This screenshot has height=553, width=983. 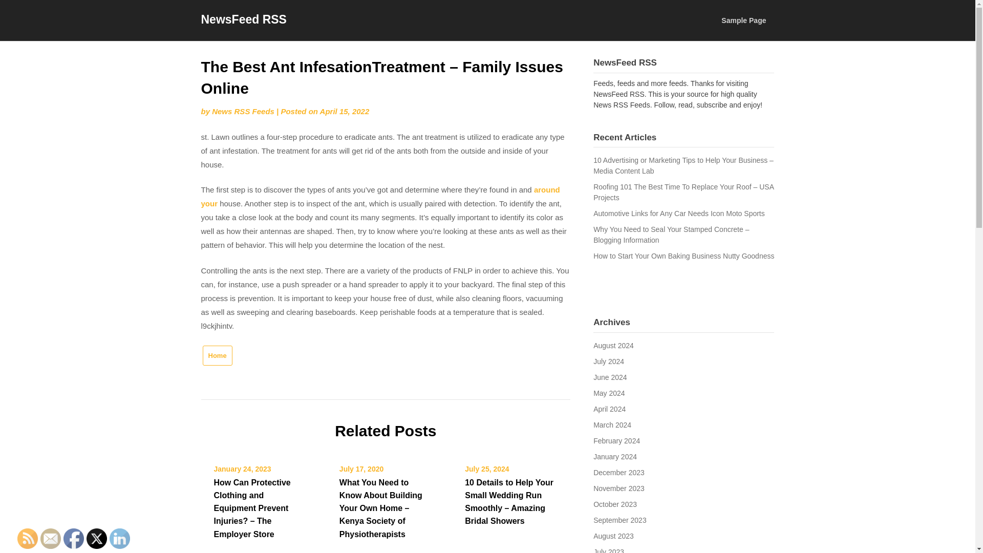 What do you see at coordinates (615, 504) in the screenshot?
I see `October 2023` at bounding box center [615, 504].